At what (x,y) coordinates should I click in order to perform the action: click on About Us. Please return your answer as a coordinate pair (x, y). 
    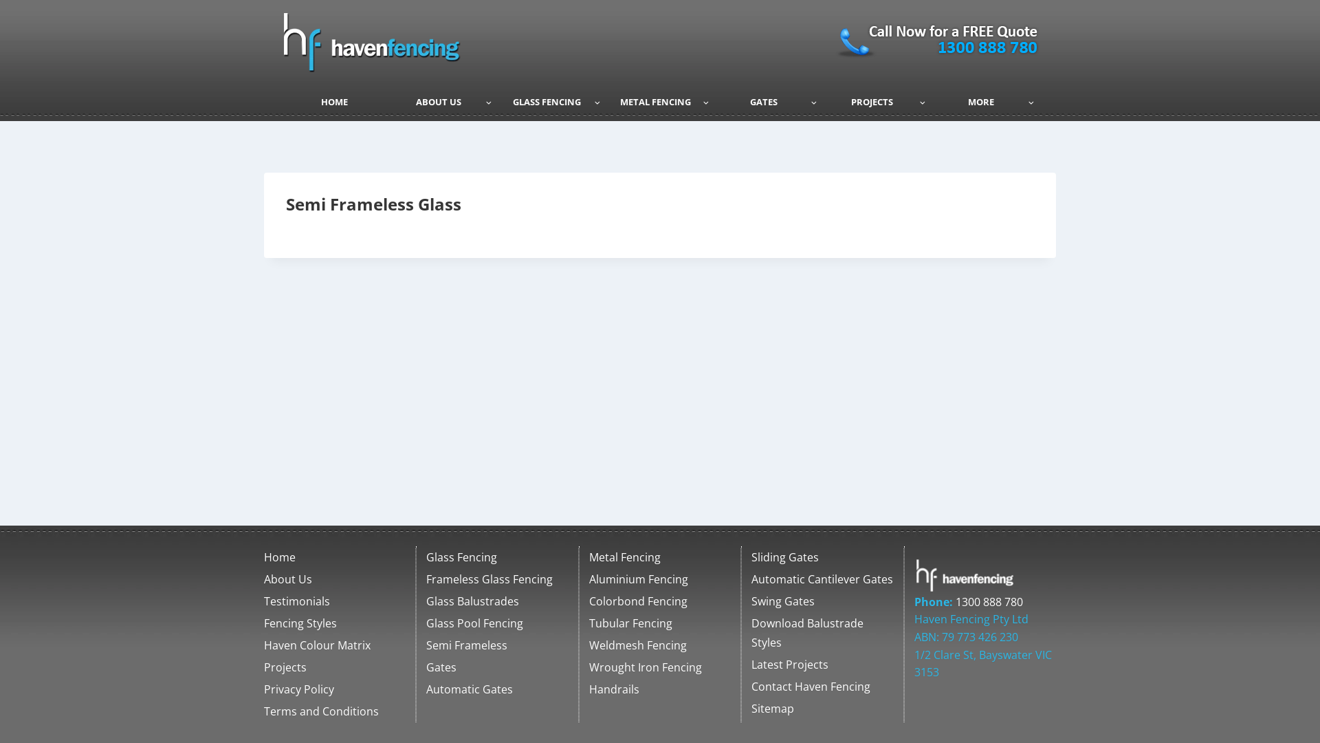
    Looking at the image, I should click on (335, 579).